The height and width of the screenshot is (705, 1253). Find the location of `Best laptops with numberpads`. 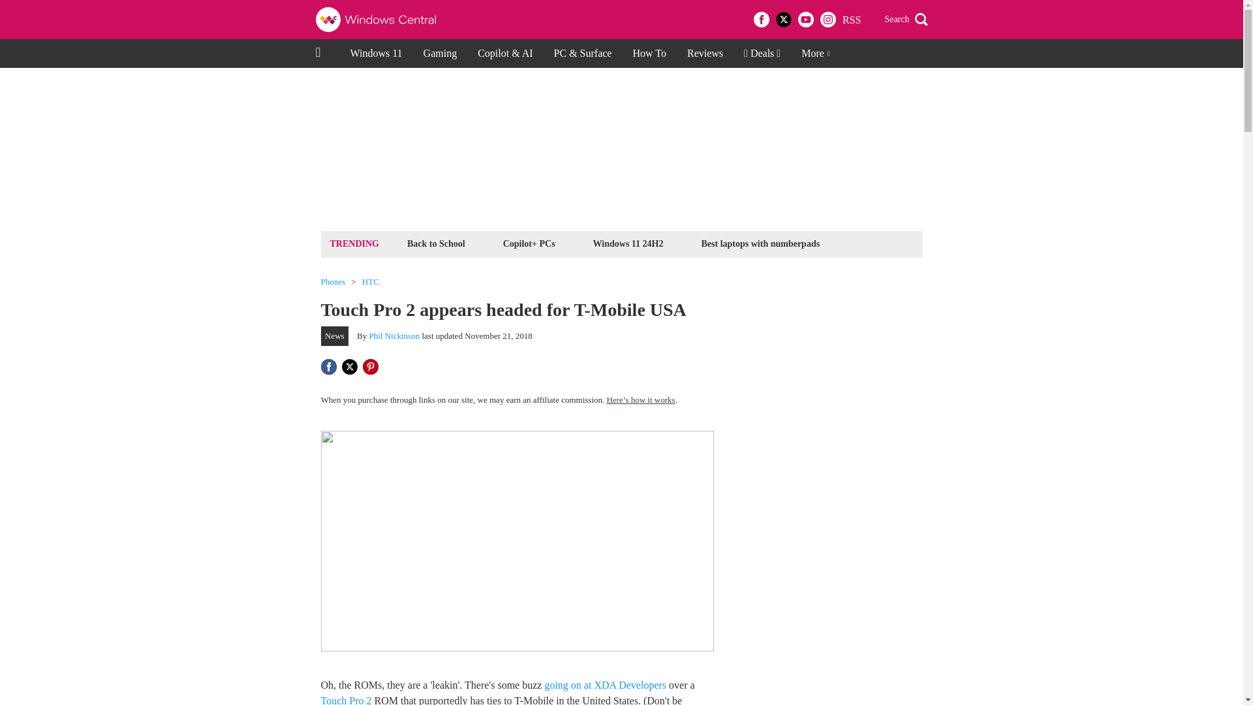

Best laptops with numberpads is located at coordinates (760, 243).